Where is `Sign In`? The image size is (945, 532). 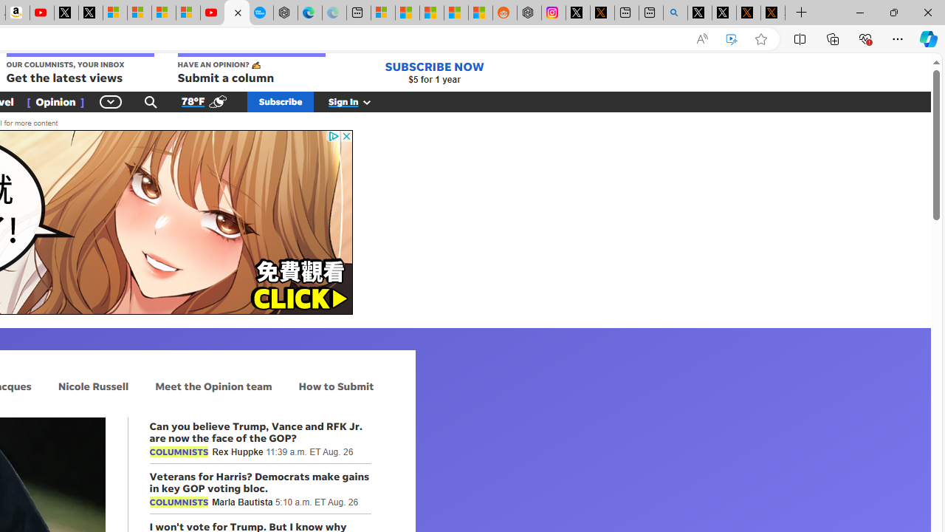 Sign In is located at coordinates (358, 101).